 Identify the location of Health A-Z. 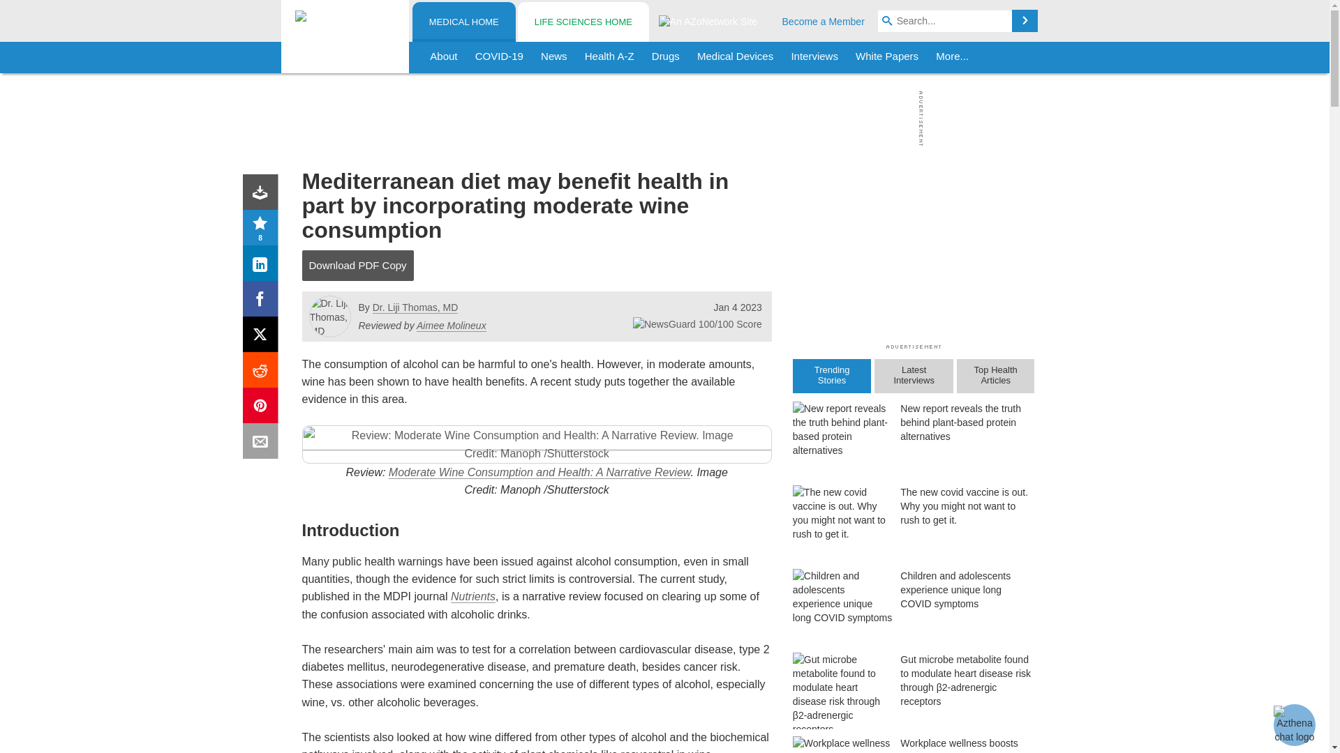
(609, 57).